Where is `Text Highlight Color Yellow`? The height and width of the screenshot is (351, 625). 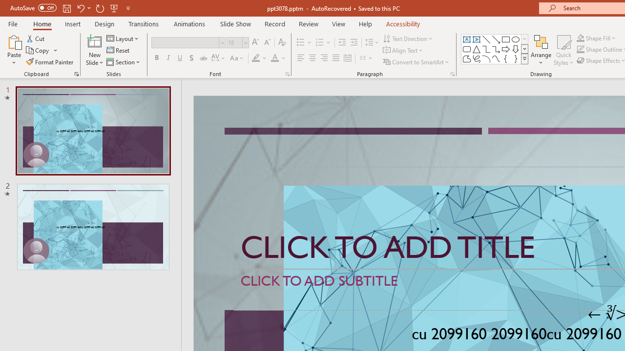
Text Highlight Color Yellow is located at coordinates (256, 58).